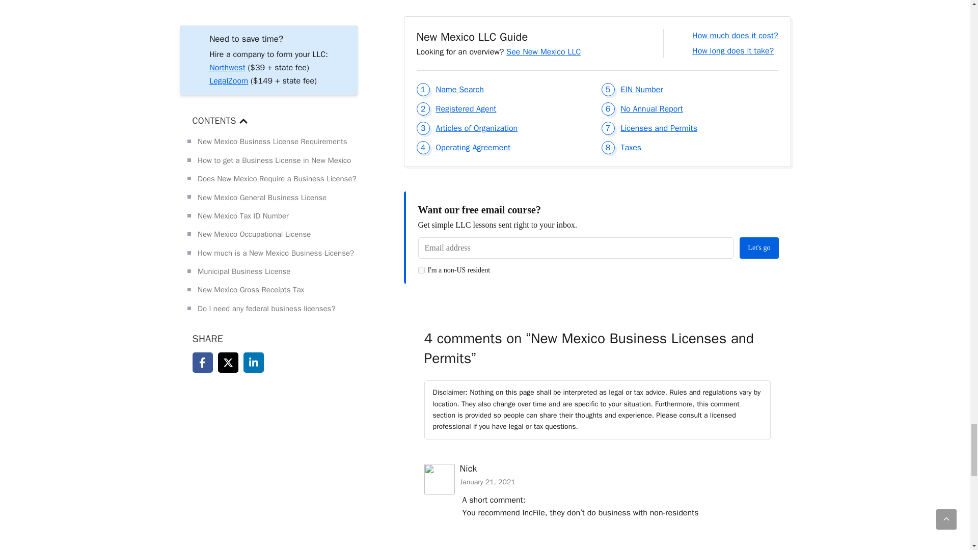 The width and height of the screenshot is (978, 550). I want to click on on, so click(421, 270).